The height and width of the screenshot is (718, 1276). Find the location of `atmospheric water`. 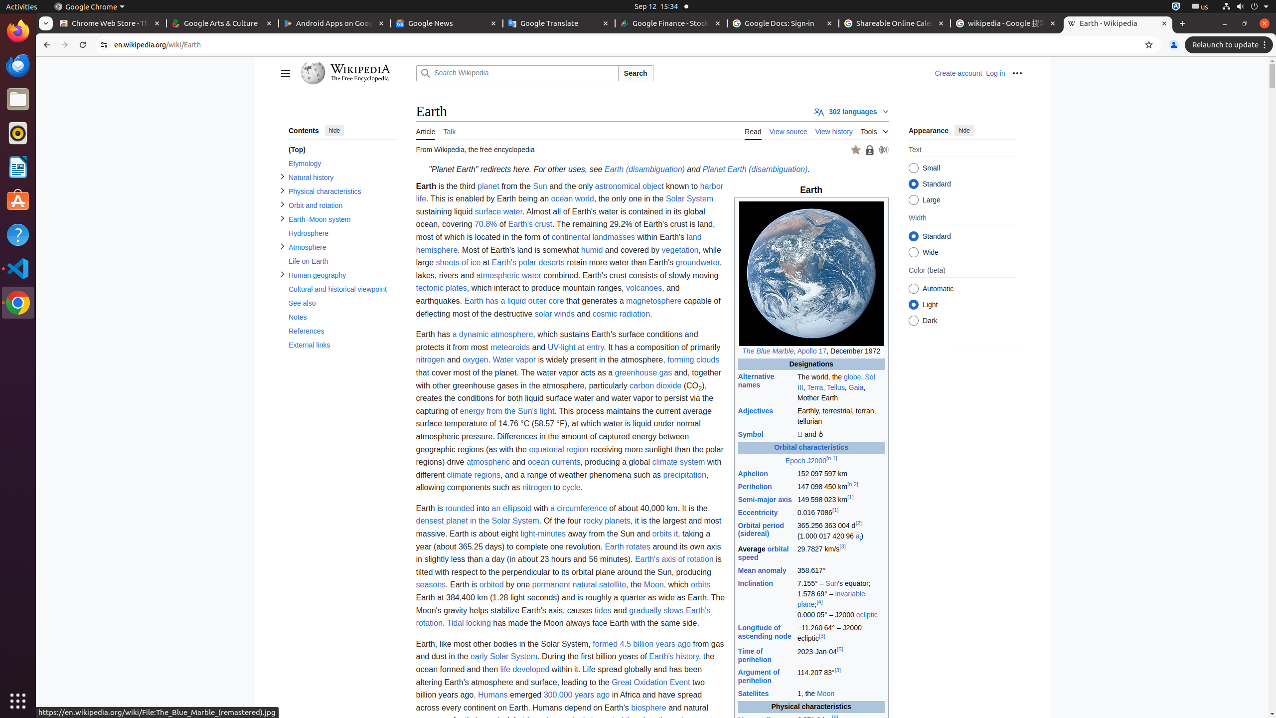

atmospheric water is located at coordinates (509, 275).